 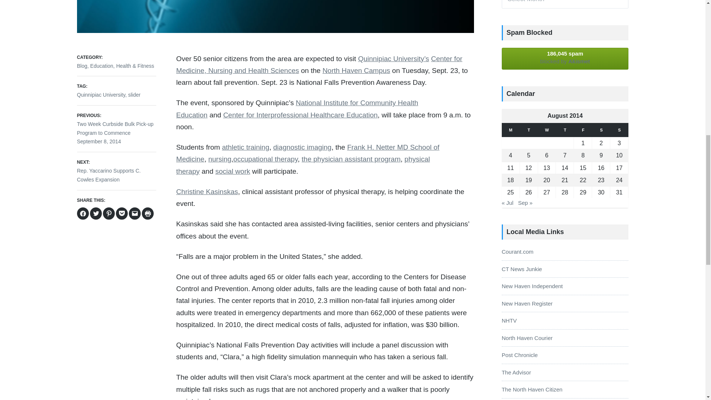 What do you see at coordinates (529, 130) in the screenshot?
I see `Tuesday` at bounding box center [529, 130].